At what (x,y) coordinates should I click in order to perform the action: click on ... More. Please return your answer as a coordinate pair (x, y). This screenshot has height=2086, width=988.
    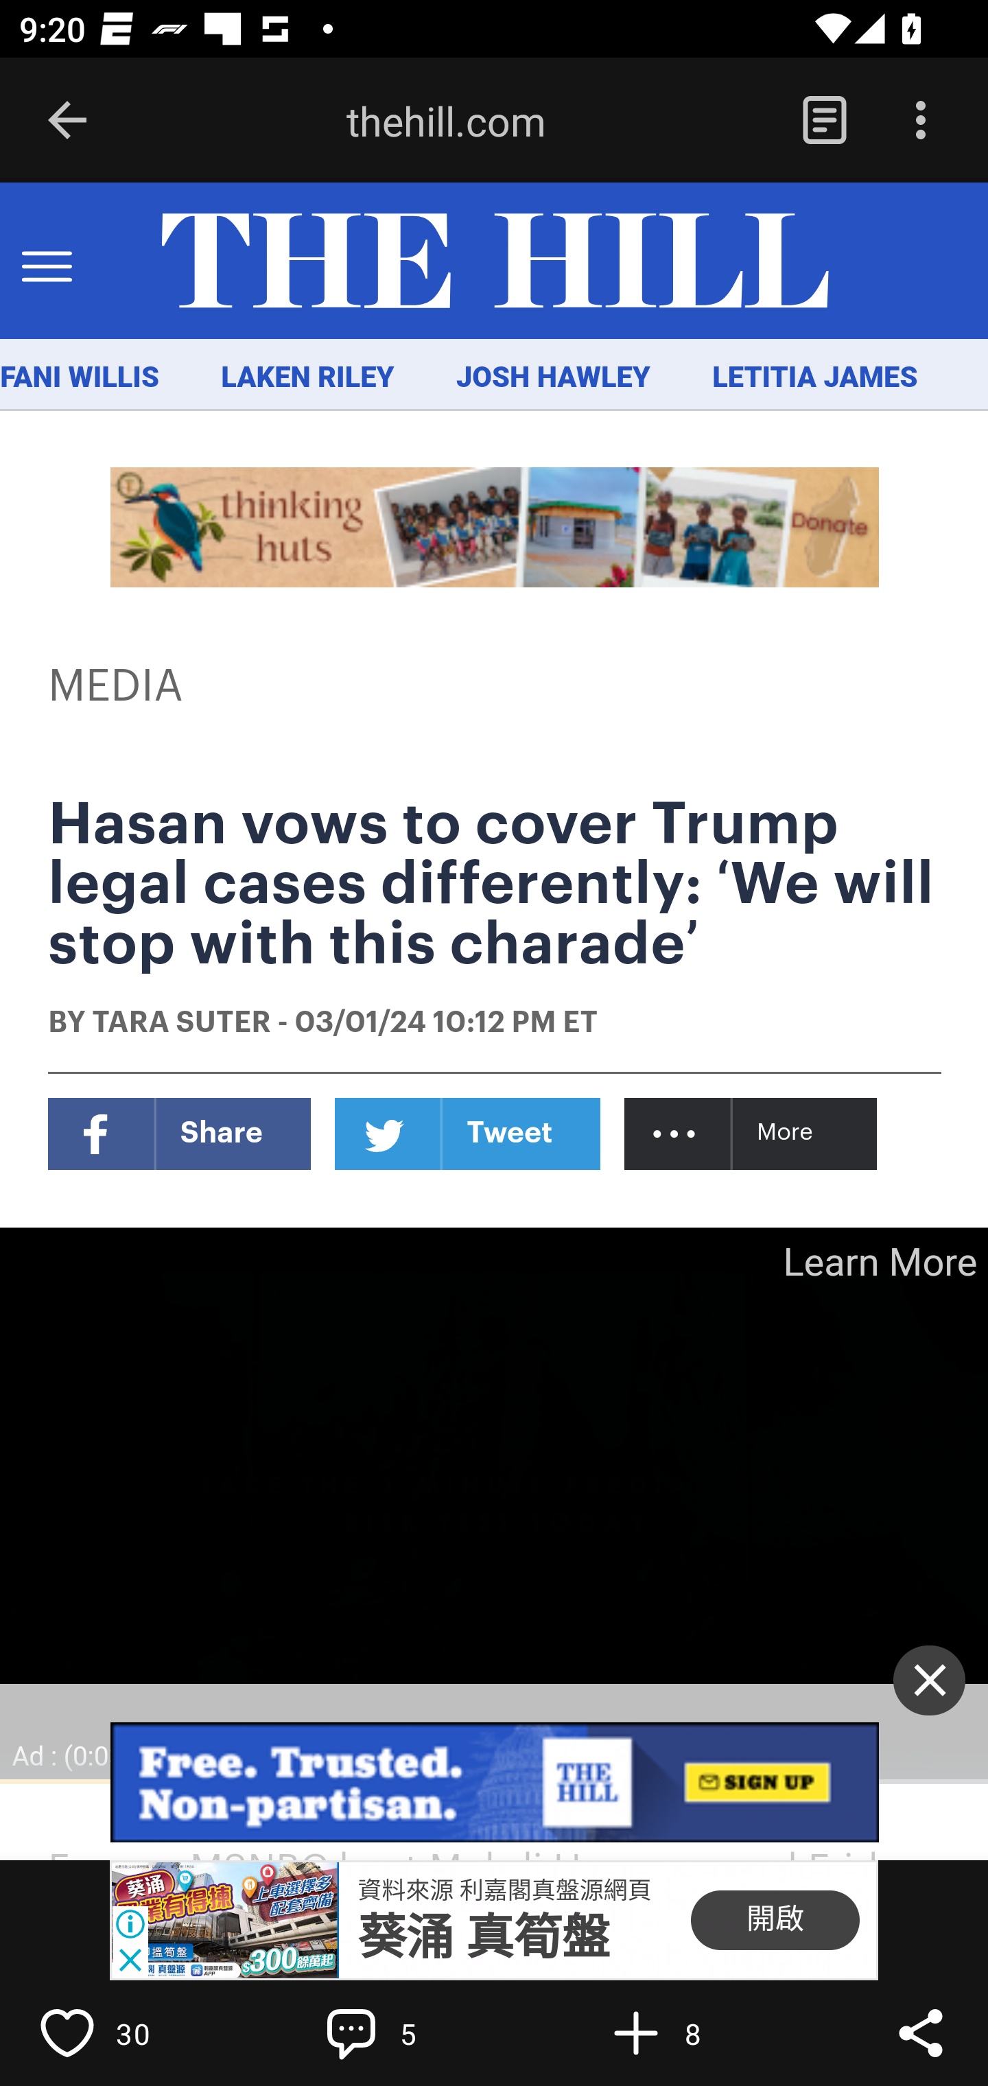
    Looking at the image, I should click on (752, 1134).